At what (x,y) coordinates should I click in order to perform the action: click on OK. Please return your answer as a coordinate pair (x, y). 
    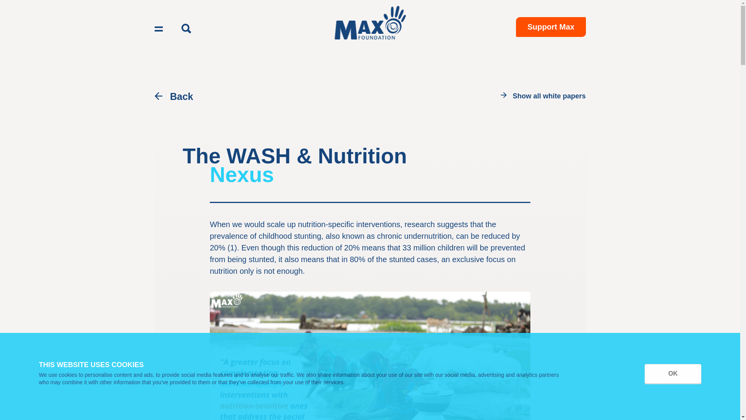
    Looking at the image, I should click on (673, 374).